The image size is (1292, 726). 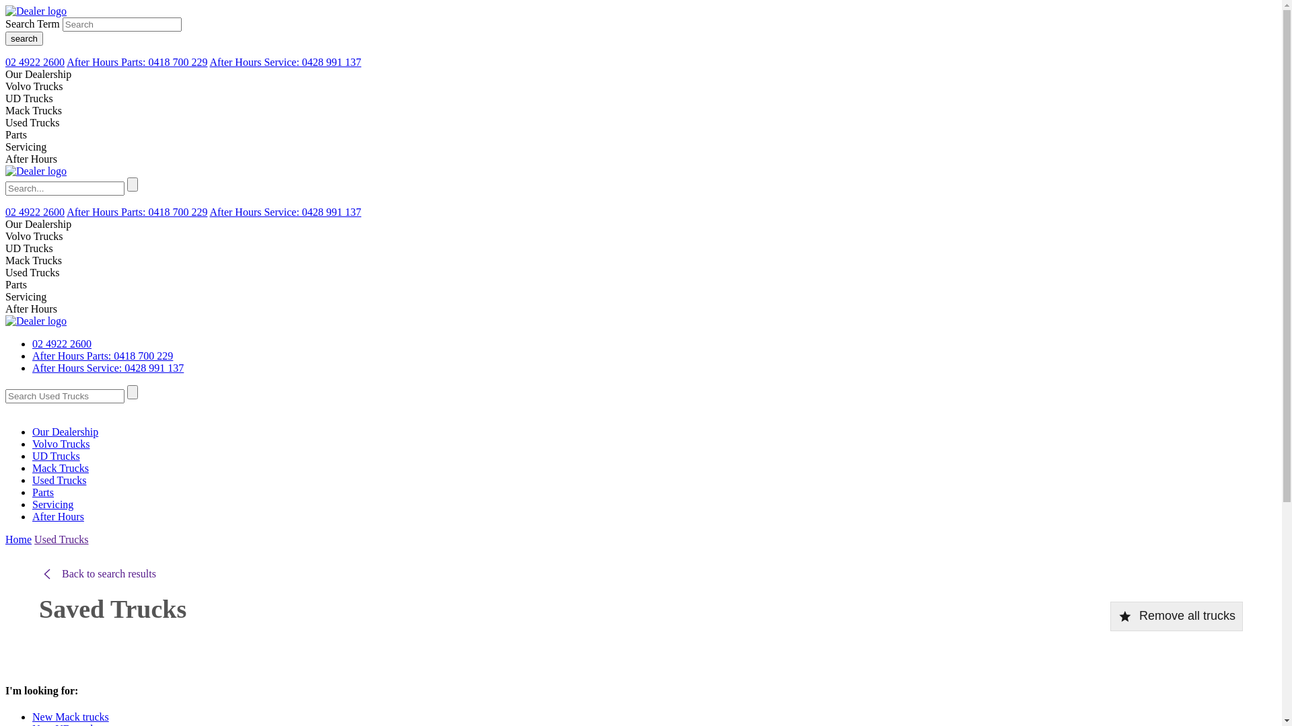 I want to click on After Hours Service: 0428 991 137, so click(x=285, y=212).